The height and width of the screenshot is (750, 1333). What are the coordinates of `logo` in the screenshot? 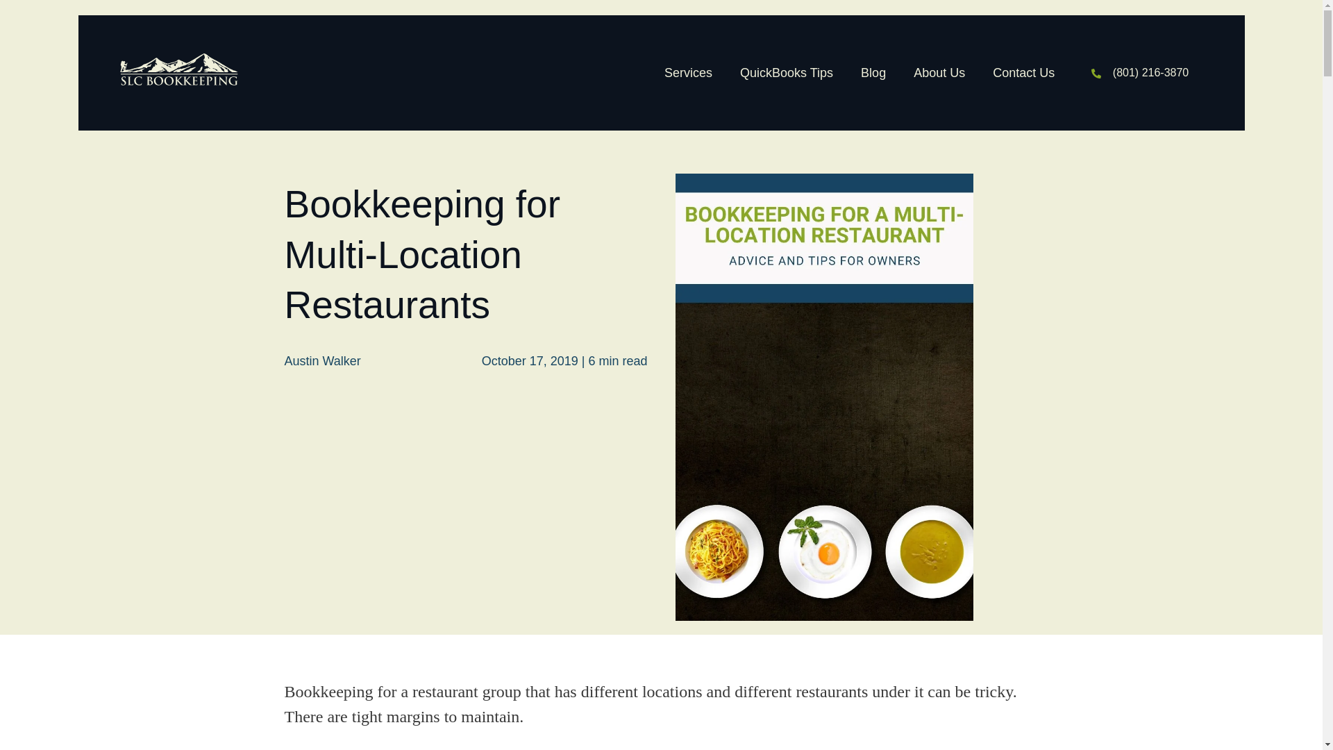 It's located at (178, 69).